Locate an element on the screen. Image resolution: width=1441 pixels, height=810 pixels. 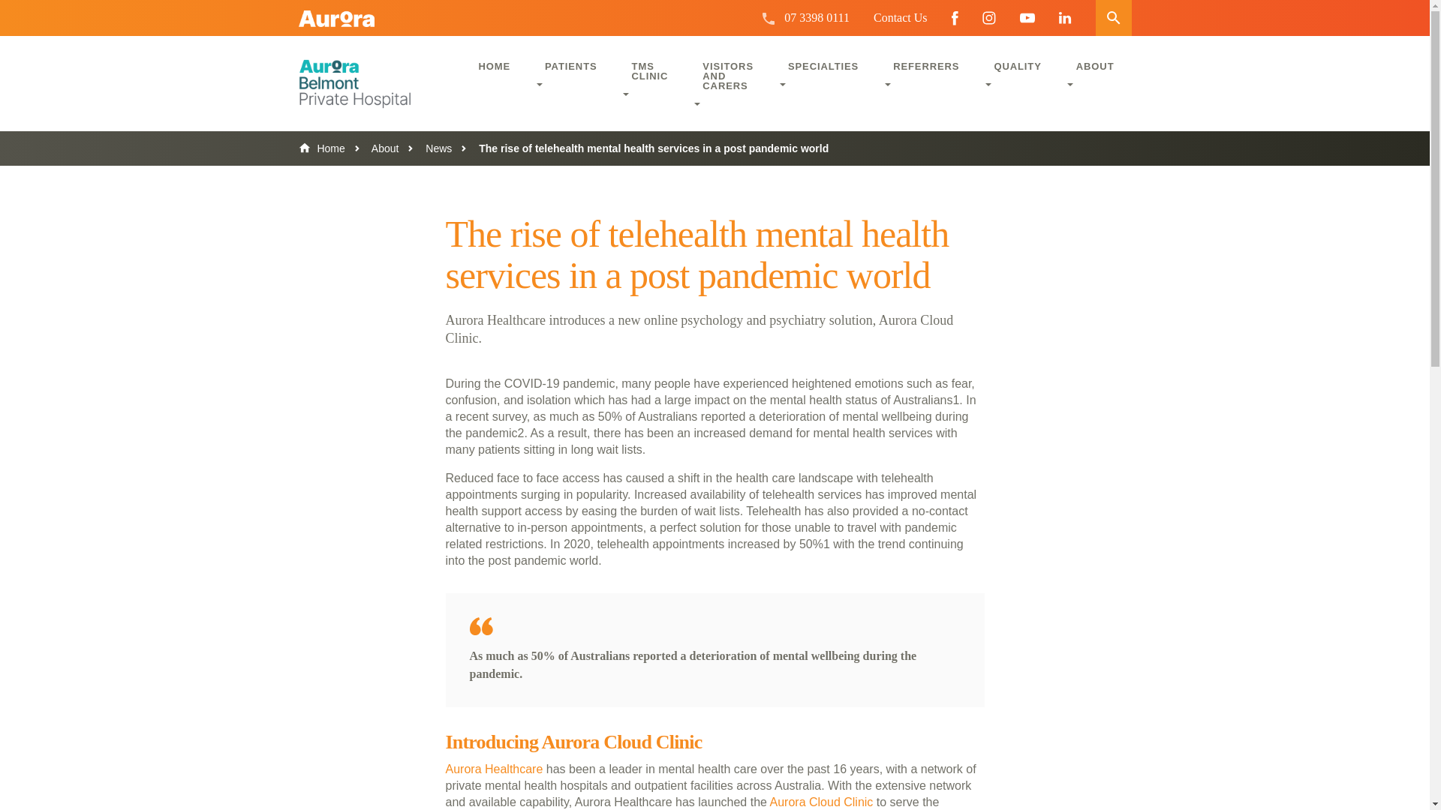
HOME is located at coordinates (494, 65).